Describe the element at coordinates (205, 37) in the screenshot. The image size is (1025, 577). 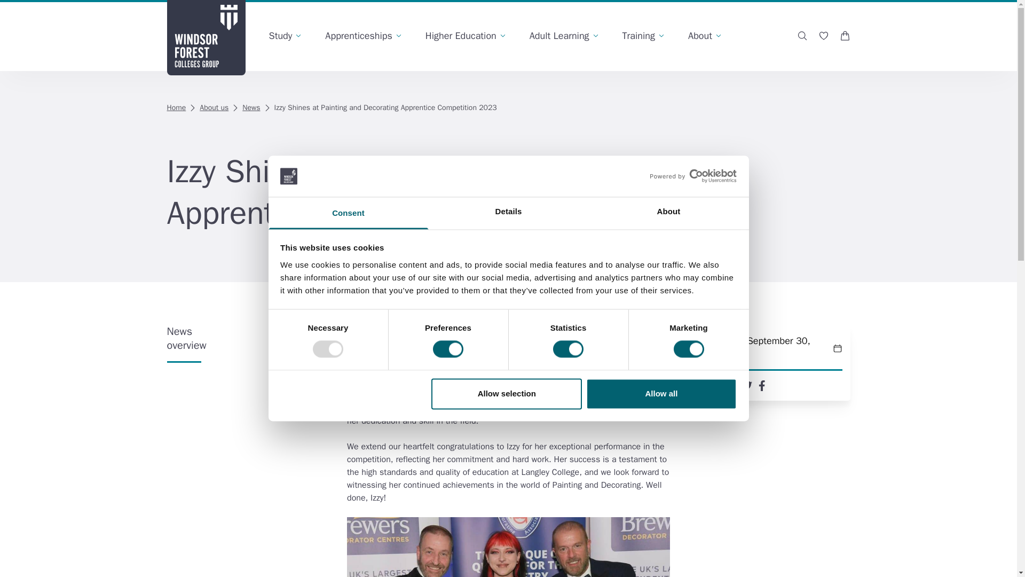
I see `Windsor Forest College` at that location.